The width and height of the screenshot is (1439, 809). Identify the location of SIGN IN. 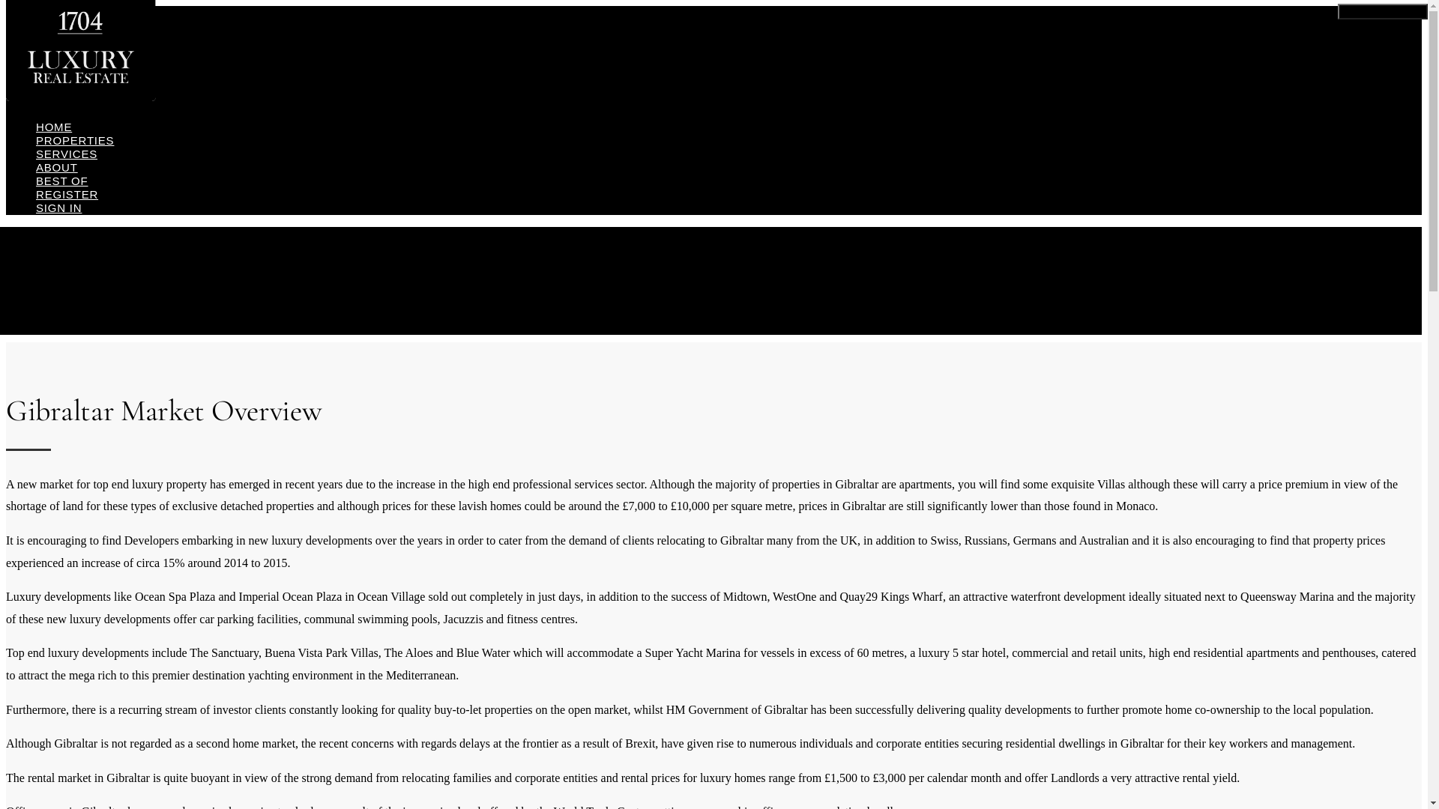
(58, 208).